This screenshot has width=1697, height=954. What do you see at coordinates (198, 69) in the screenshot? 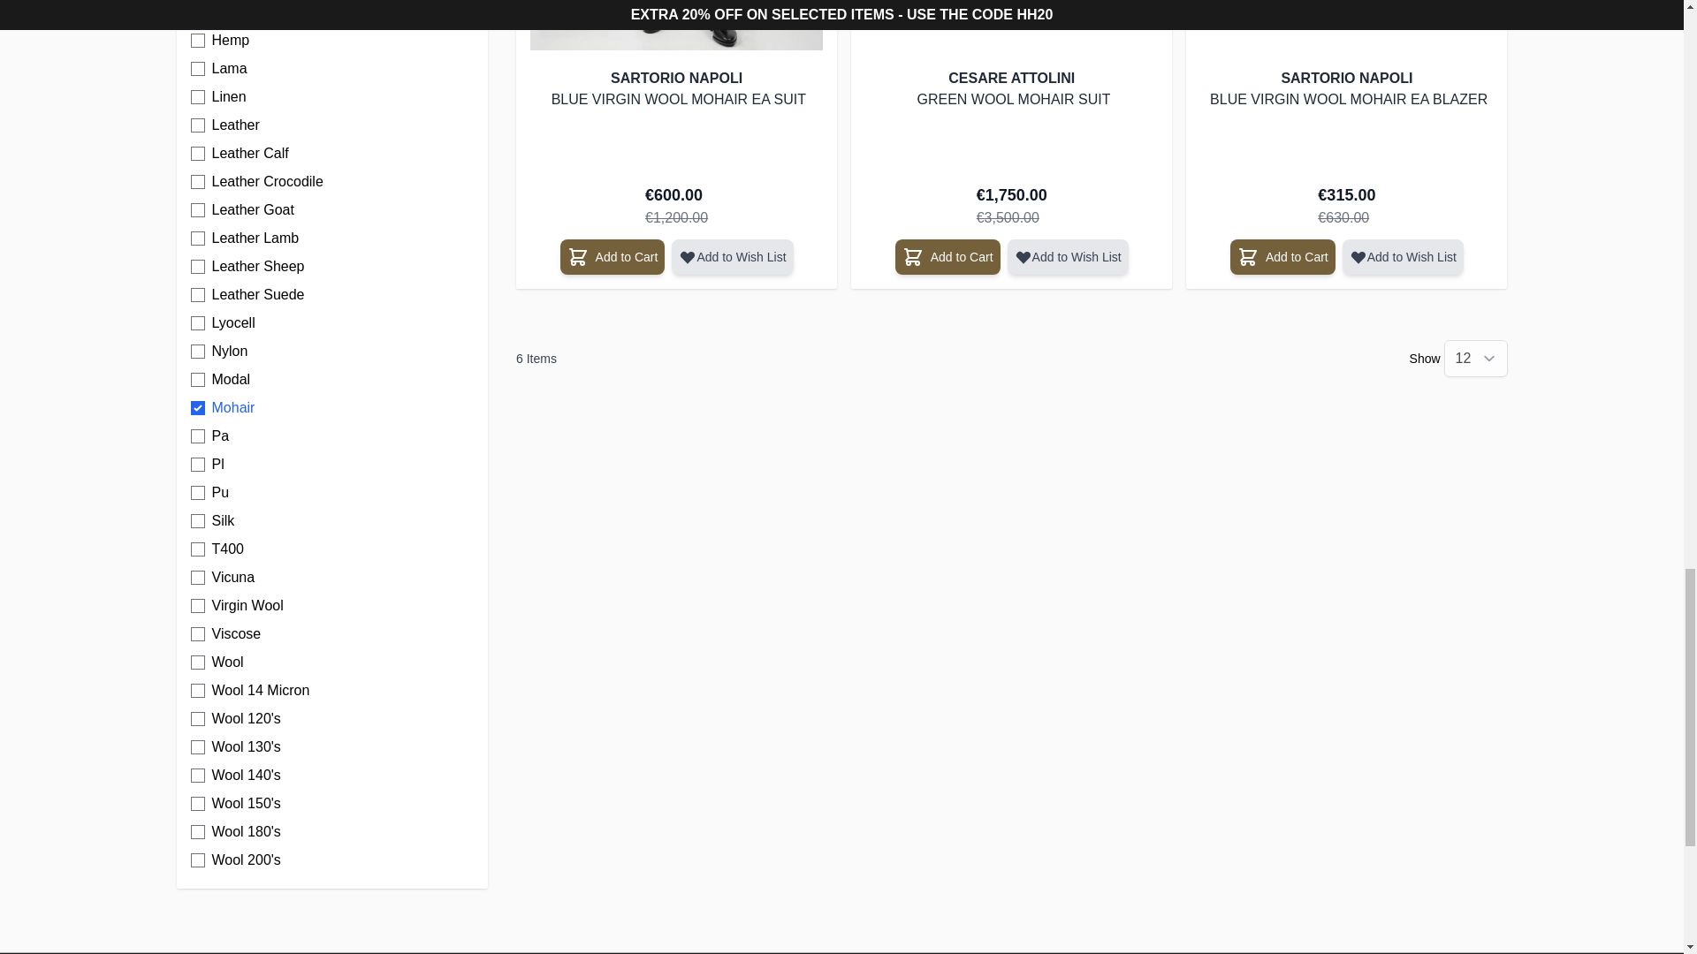
I see `1796` at bounding box center [198, 69].